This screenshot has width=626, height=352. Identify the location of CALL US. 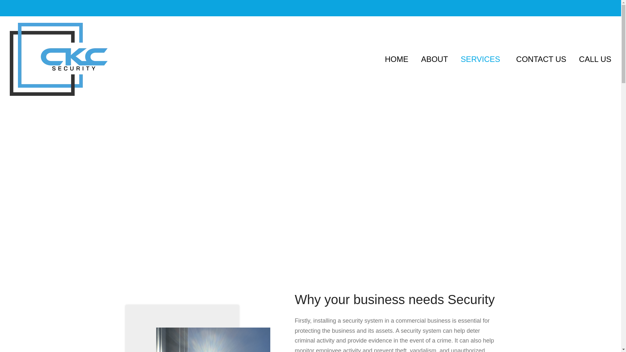
(595, 59).